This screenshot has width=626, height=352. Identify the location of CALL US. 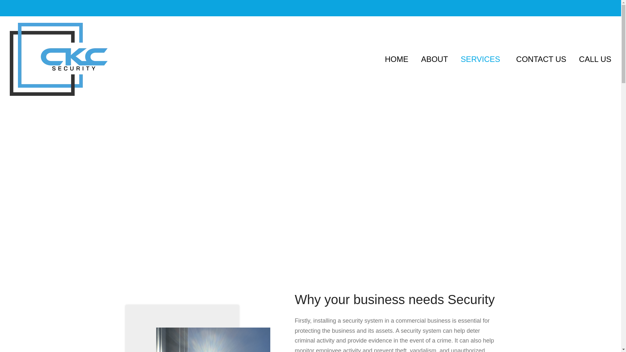
(595, 59).